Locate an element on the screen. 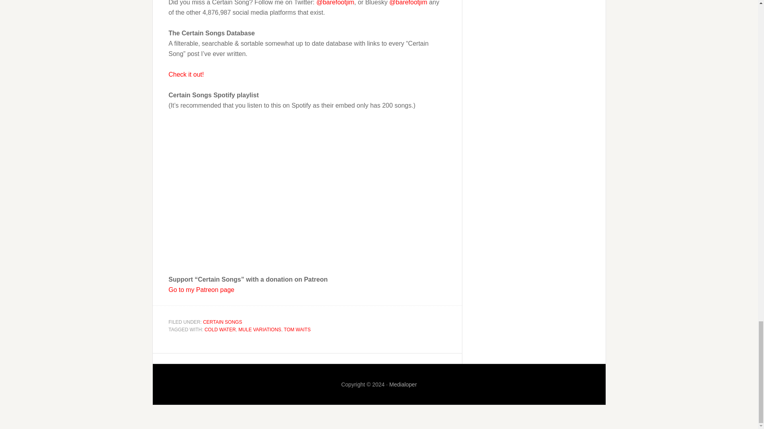 This screenshot has height=429, width=764. TOM WAITS is located at coordinates (297, 330).